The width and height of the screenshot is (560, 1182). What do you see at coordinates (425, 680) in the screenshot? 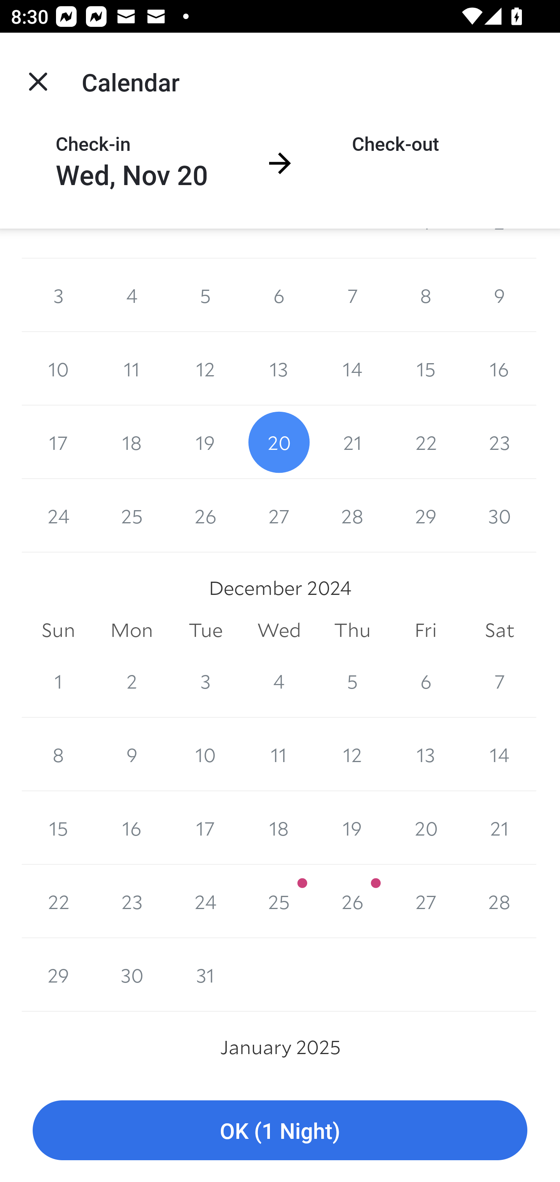
I see `6 6 December 2024` at bounding box center [425, 680].